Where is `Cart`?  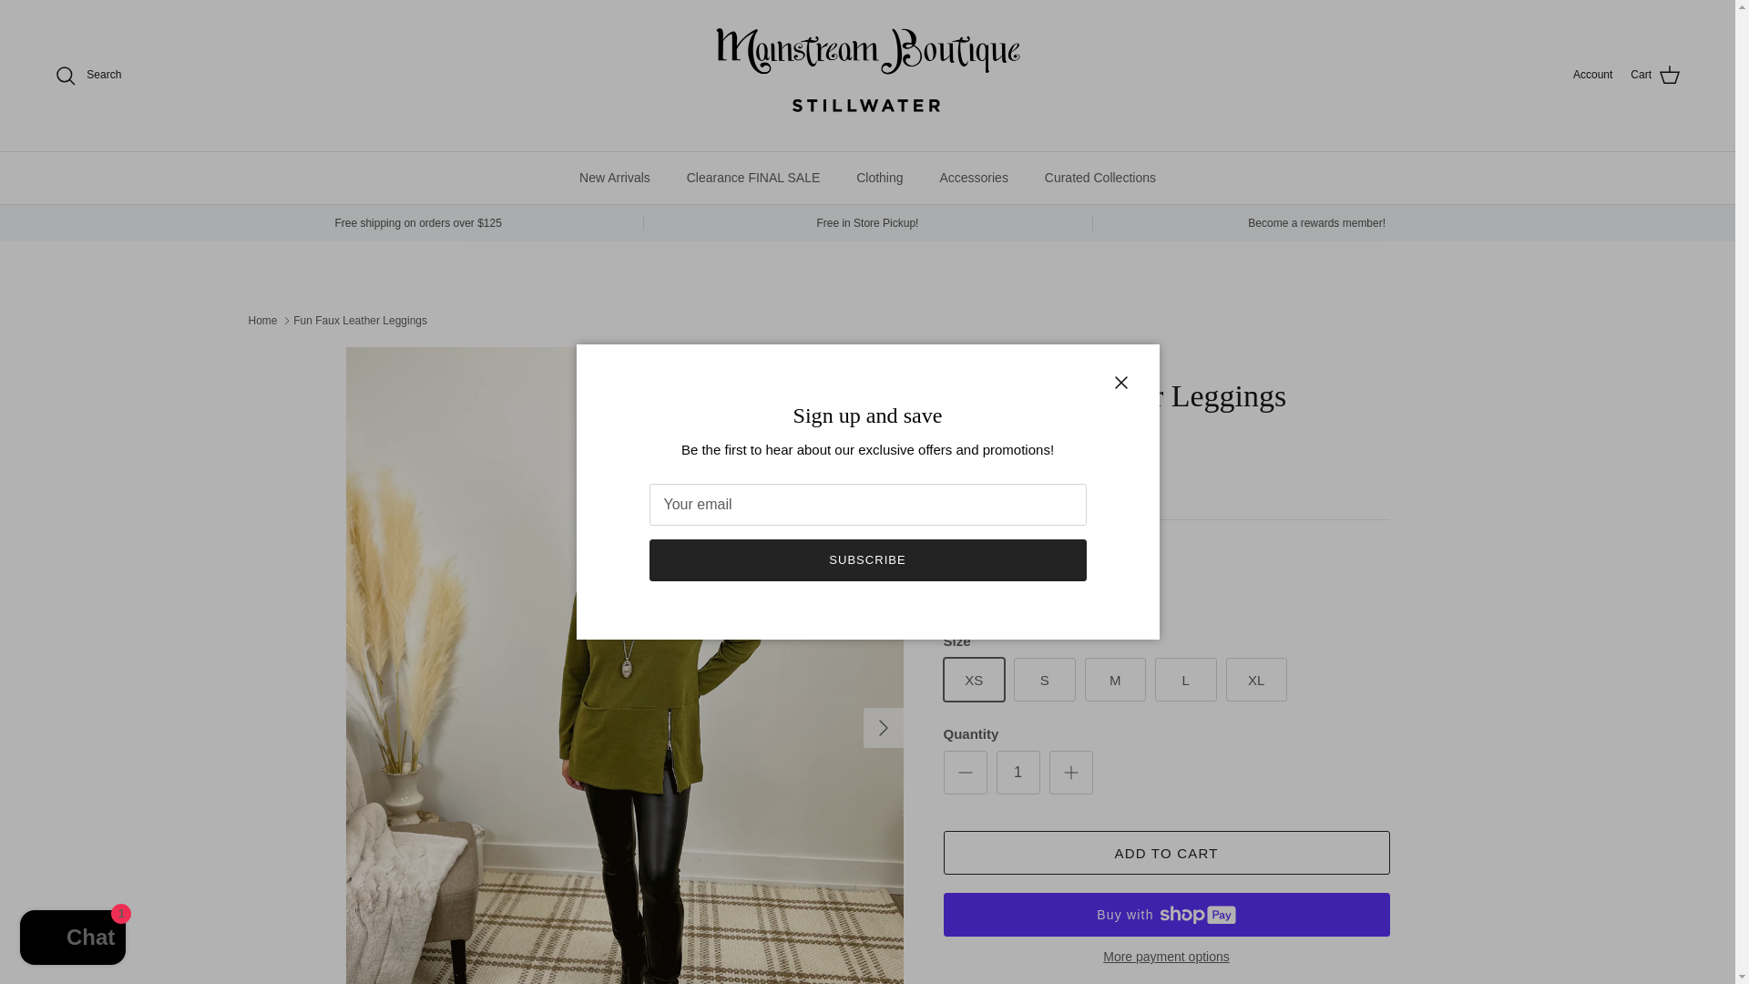 Cart is located at coordinates (1655, 76).